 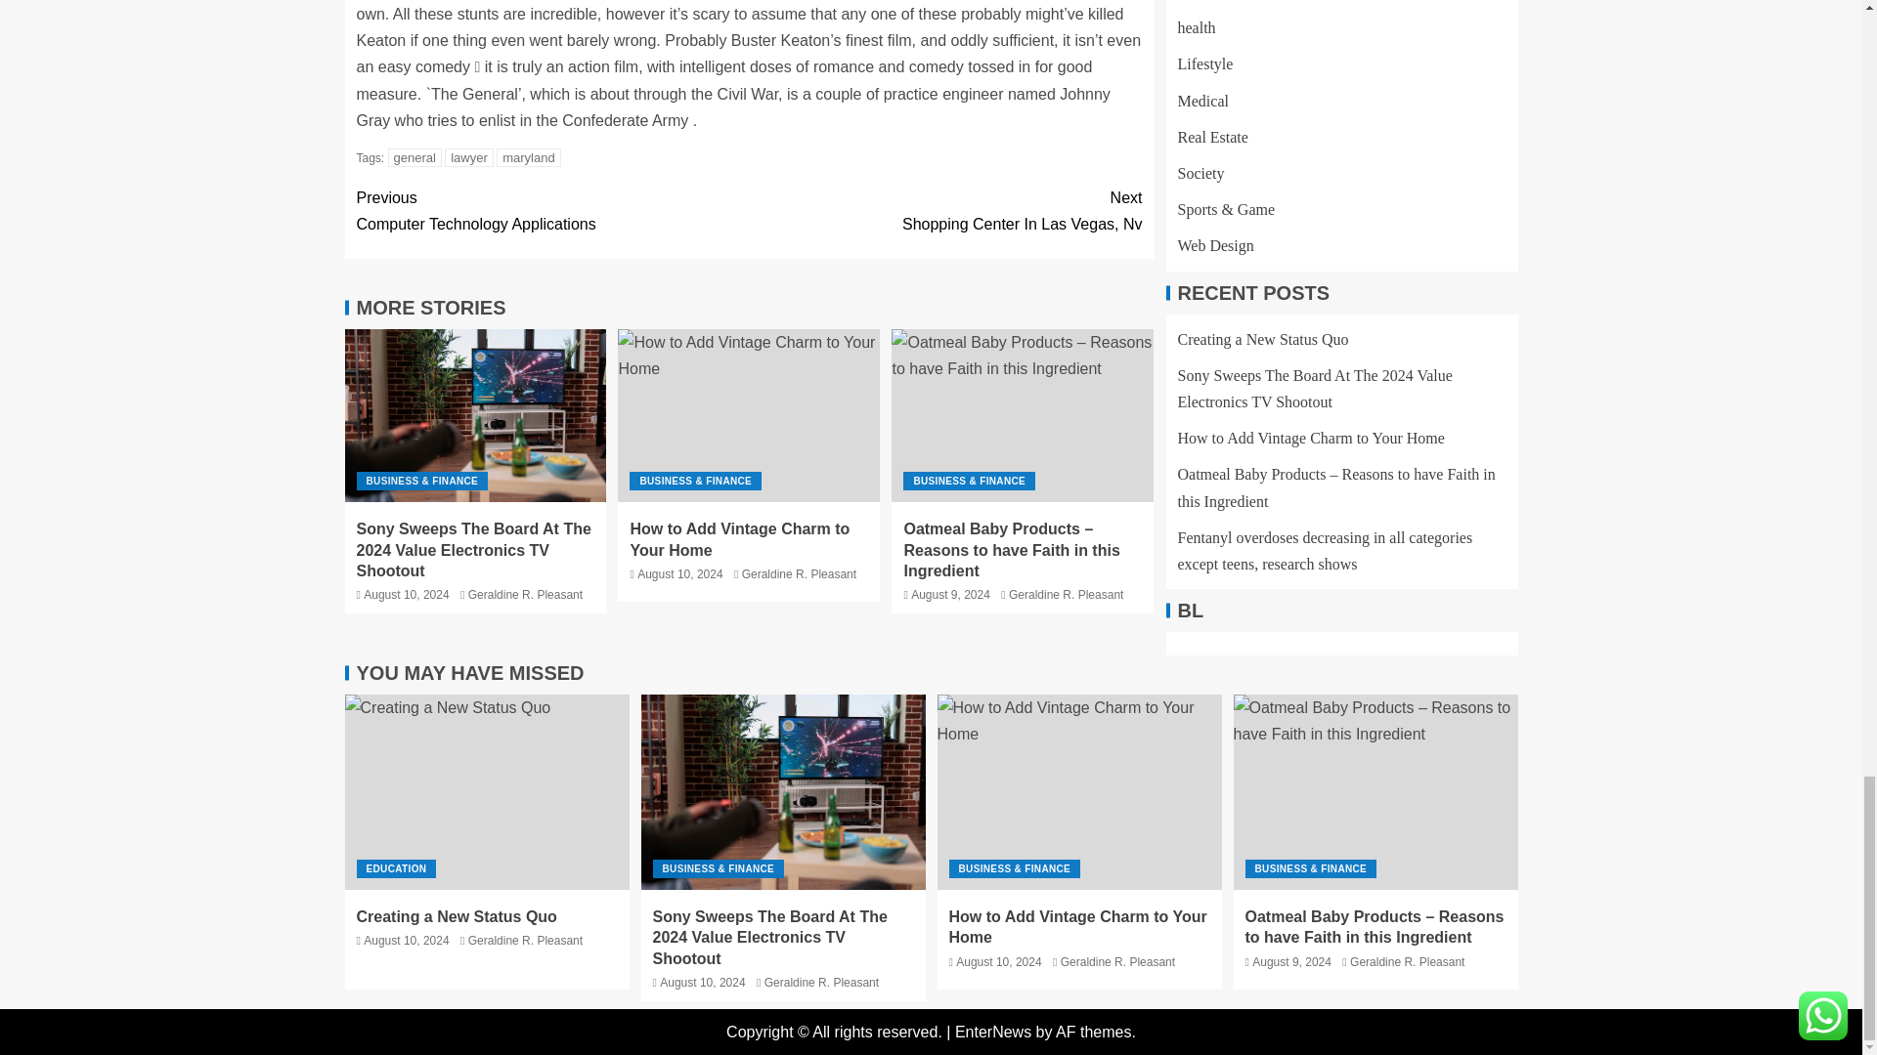 What do you see at coordinates (469, 157) in the screenshot?
I see `lawyer` at bounding box center [469, 157].